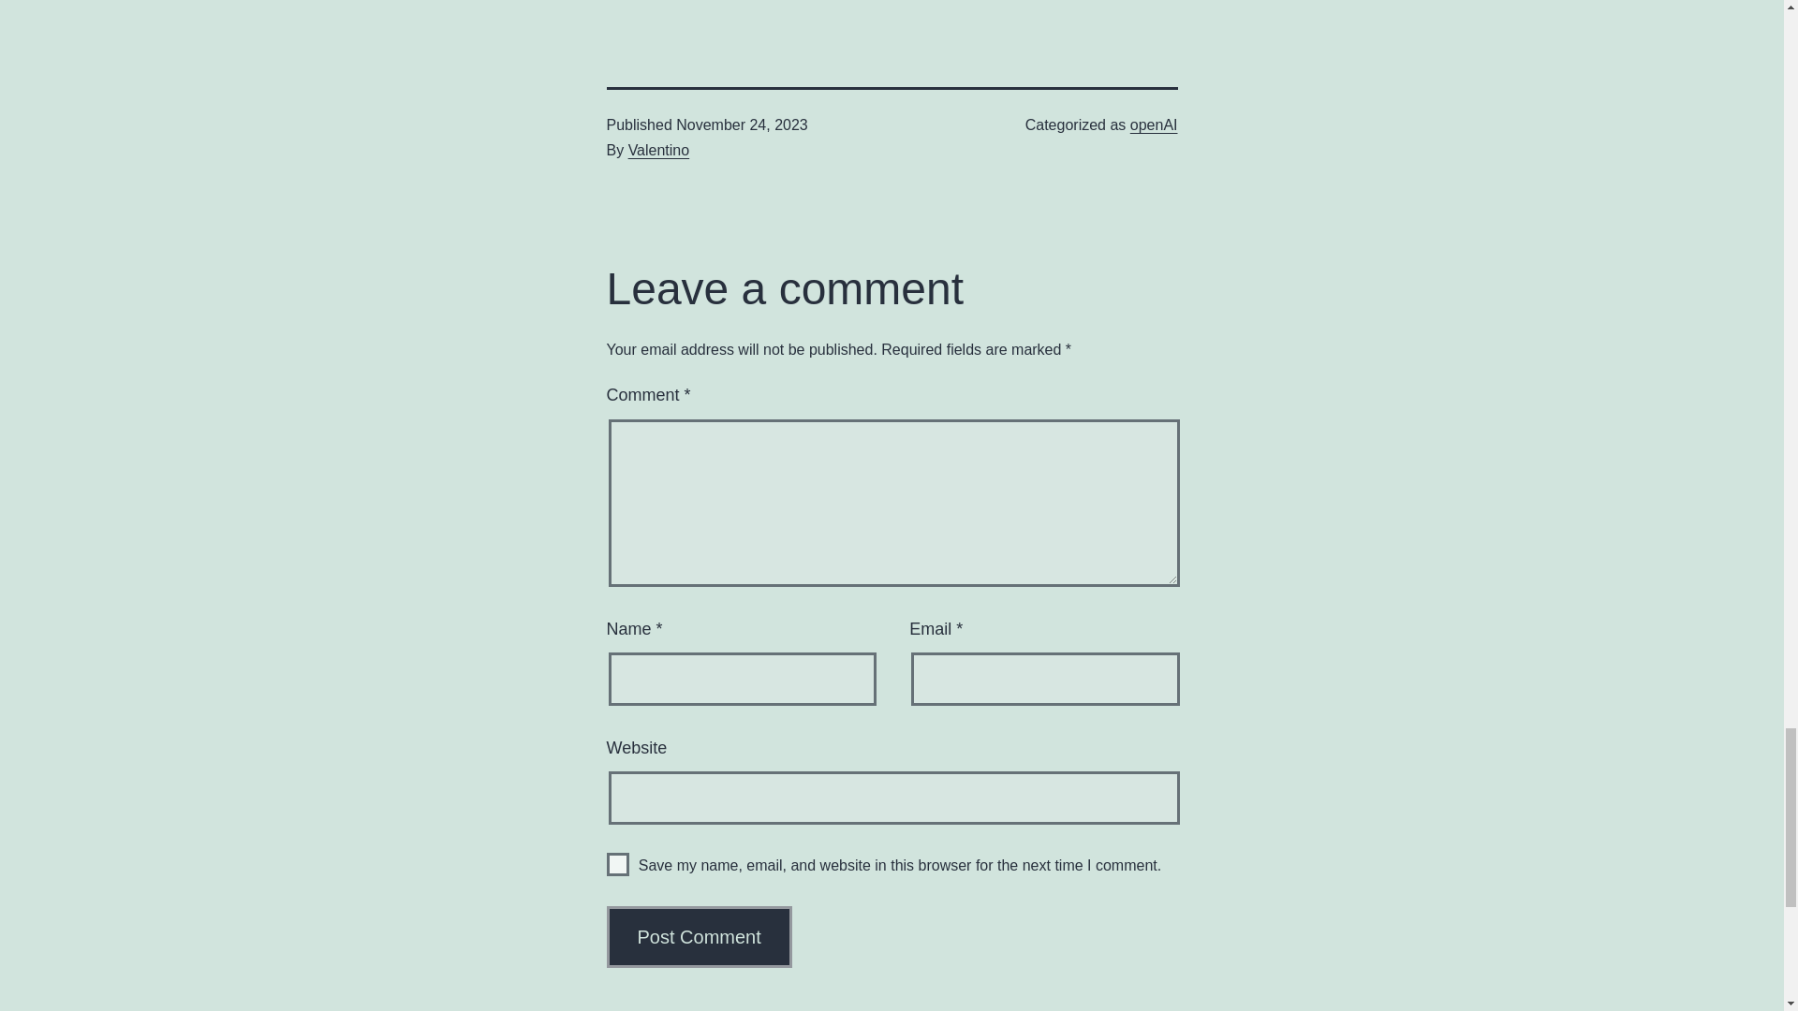  I want to click on Valentino, so click(659, 150).